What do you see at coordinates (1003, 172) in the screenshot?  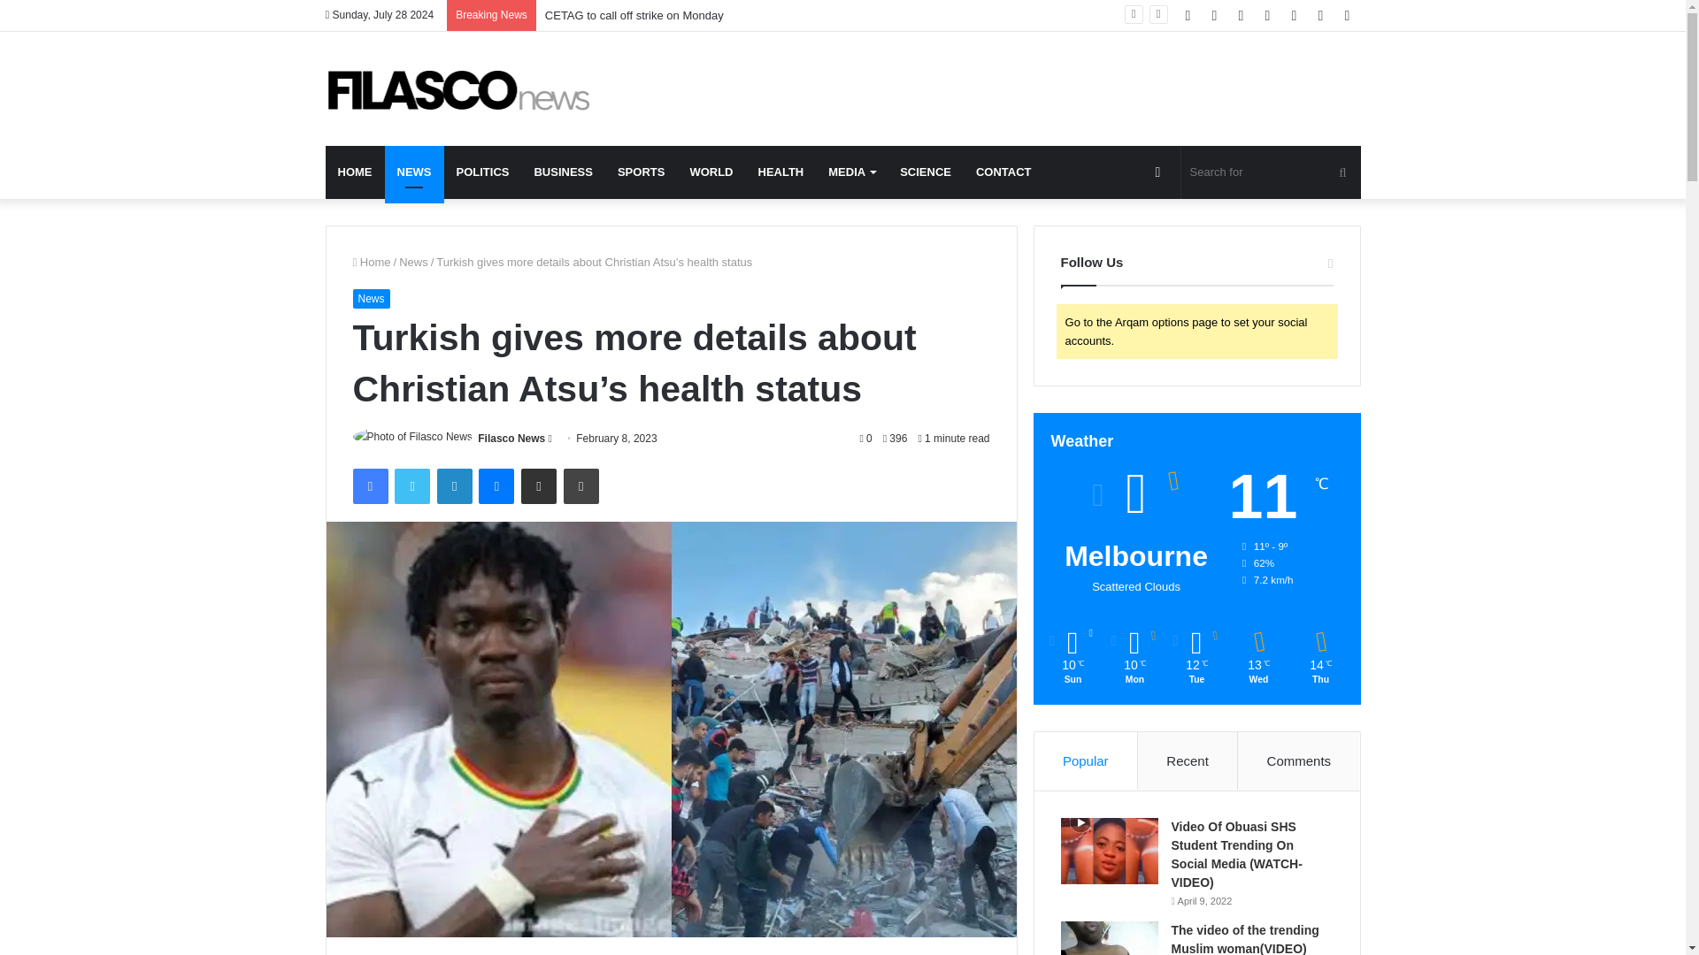 I see `CONTACT` at bounding box center [1003, 172].